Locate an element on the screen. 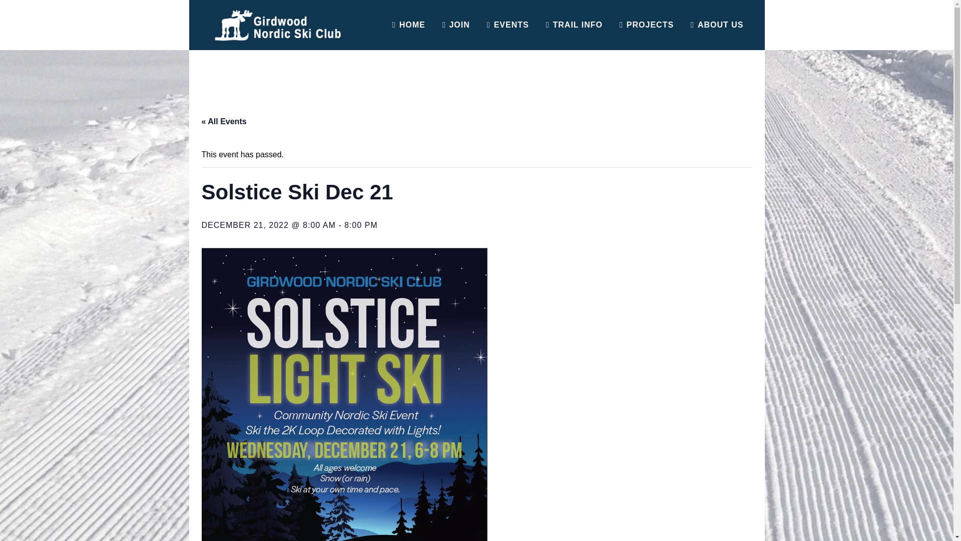  TRAIL INFO is located at coordinates (574, 25).